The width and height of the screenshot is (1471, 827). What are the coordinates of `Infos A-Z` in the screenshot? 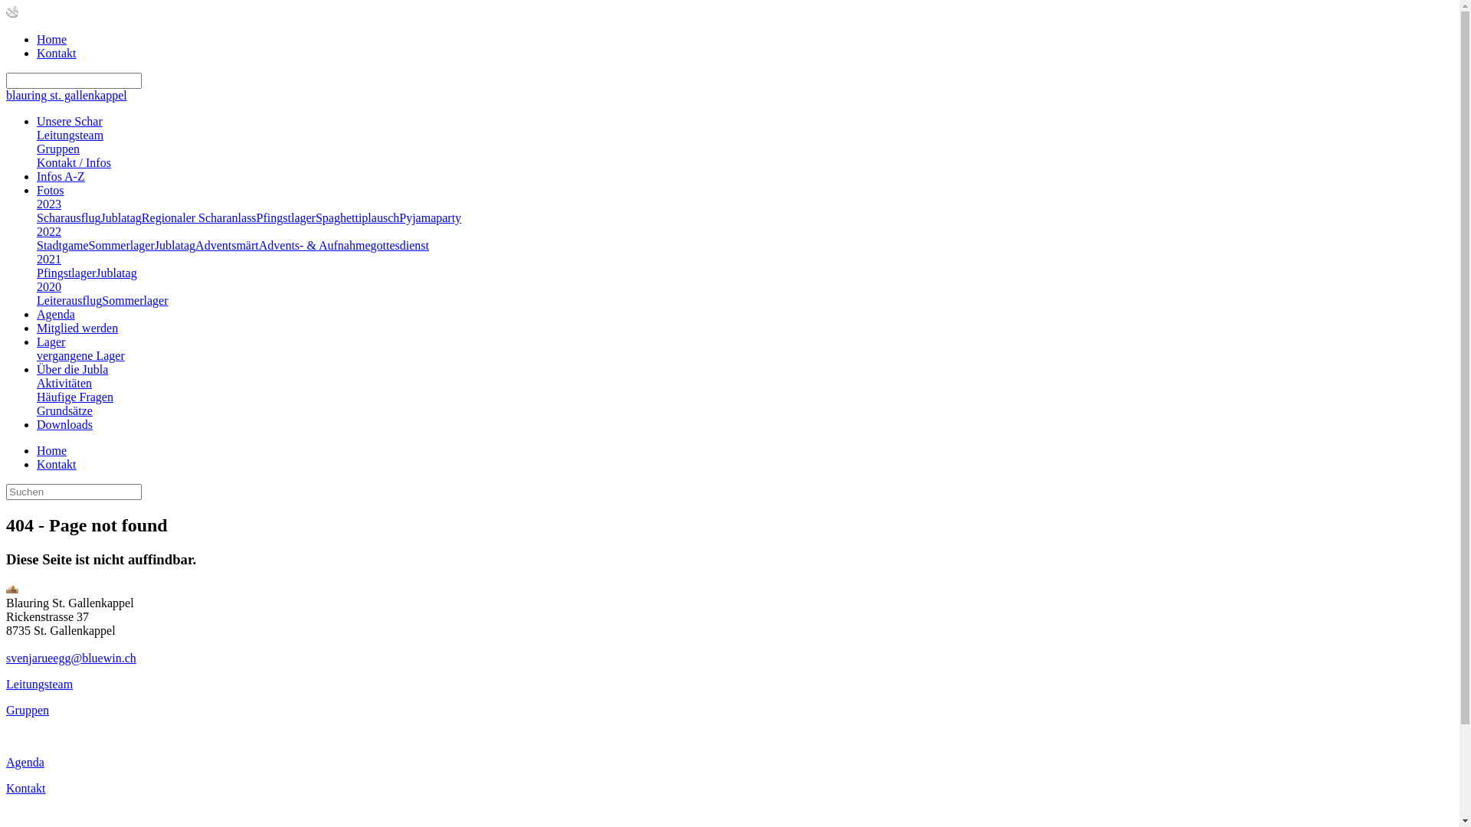 It's located at (61, 176).